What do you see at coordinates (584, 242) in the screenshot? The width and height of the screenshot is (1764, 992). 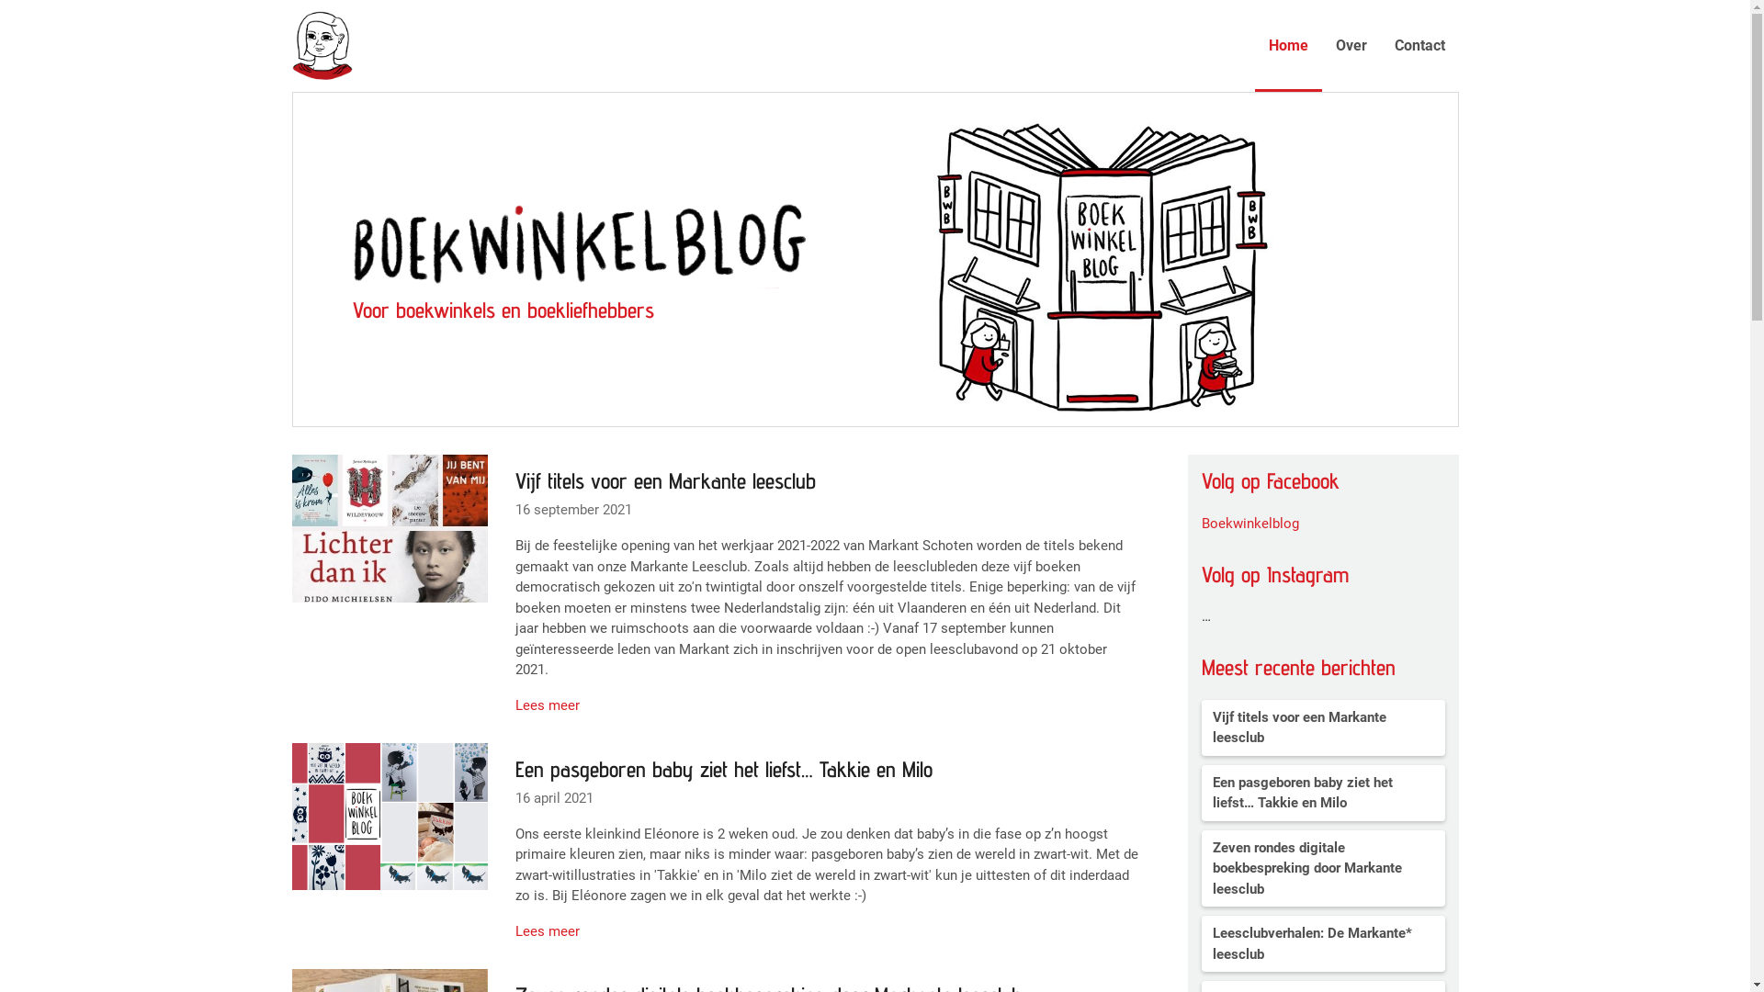 I see `Woordlogo_zonder_streep(1)` at bounding box center [584, 242].